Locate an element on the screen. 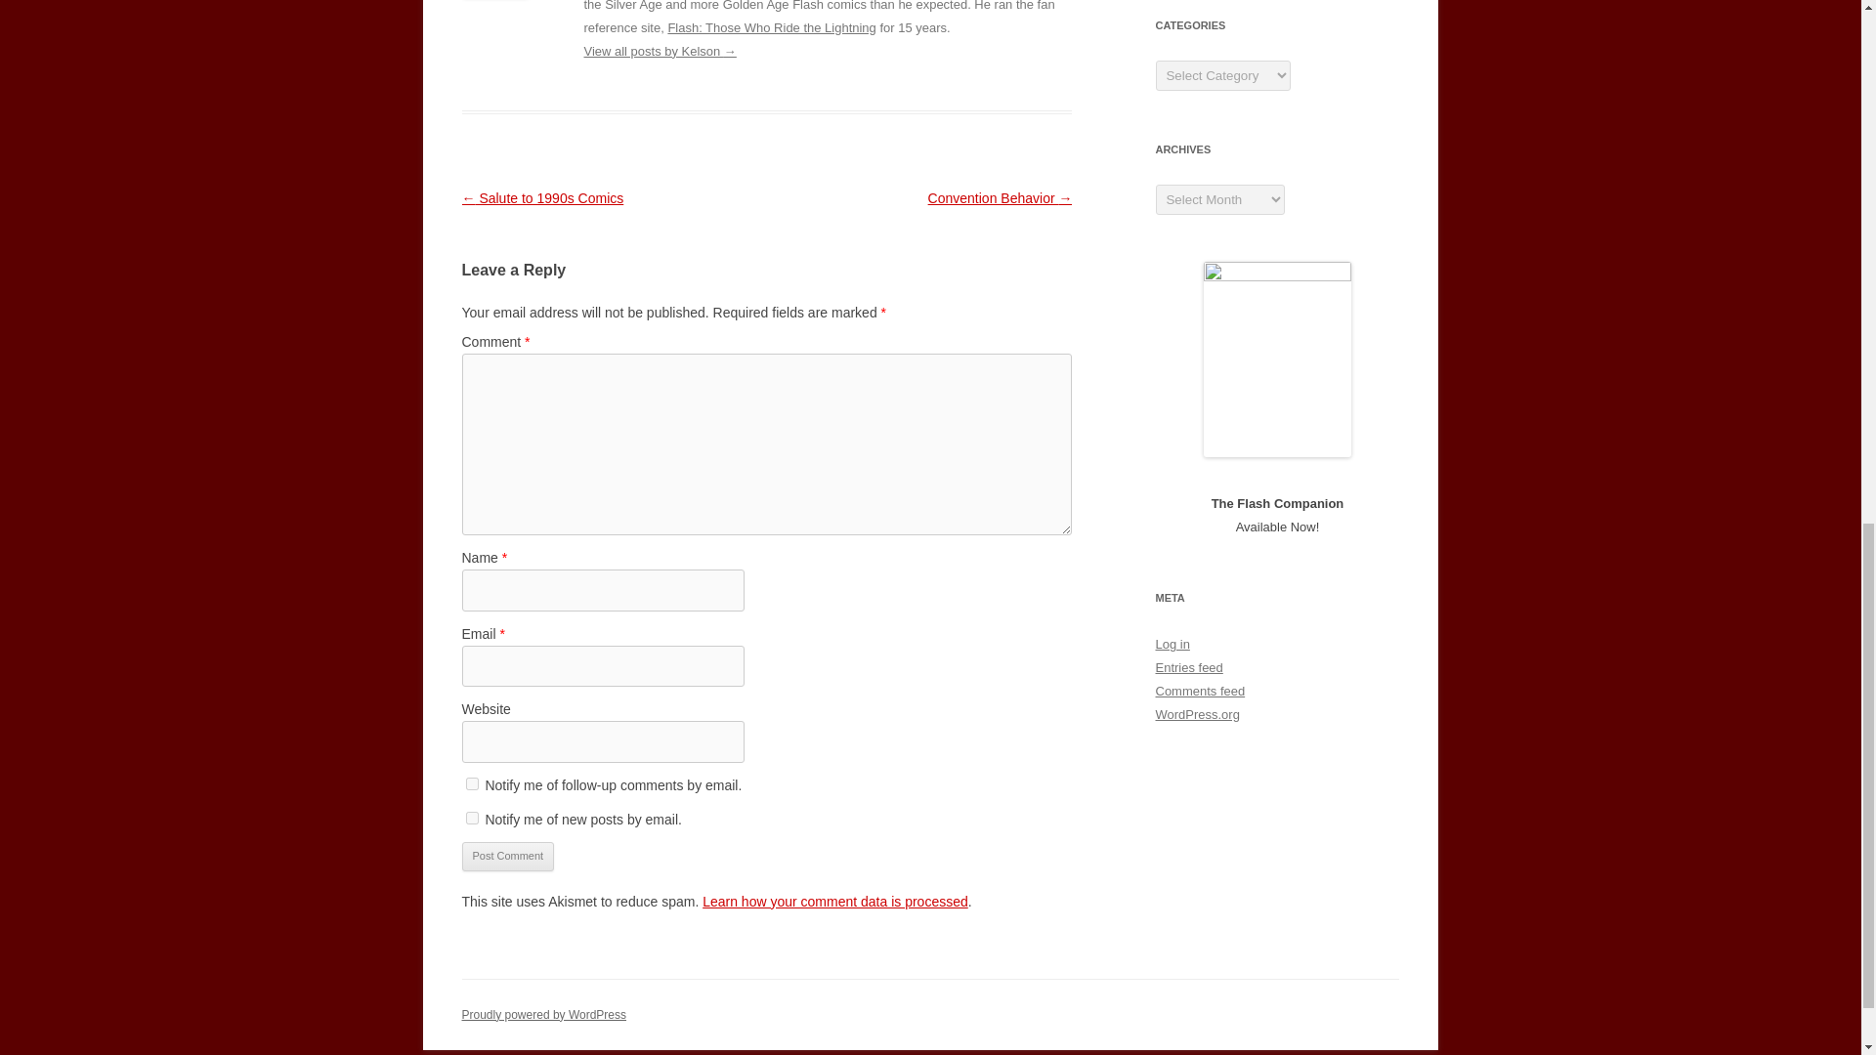 This screenshot has height=1055, width=1876. subscribe is located at coordinates (471, 783).